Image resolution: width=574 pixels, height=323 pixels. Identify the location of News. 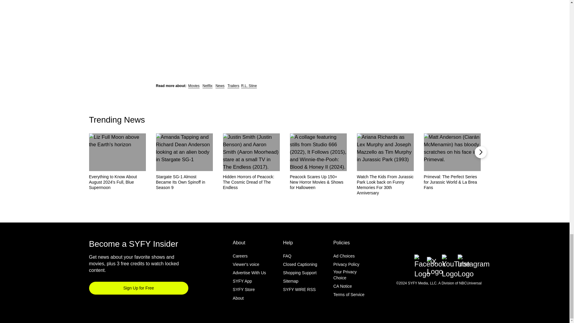
(220, 86).